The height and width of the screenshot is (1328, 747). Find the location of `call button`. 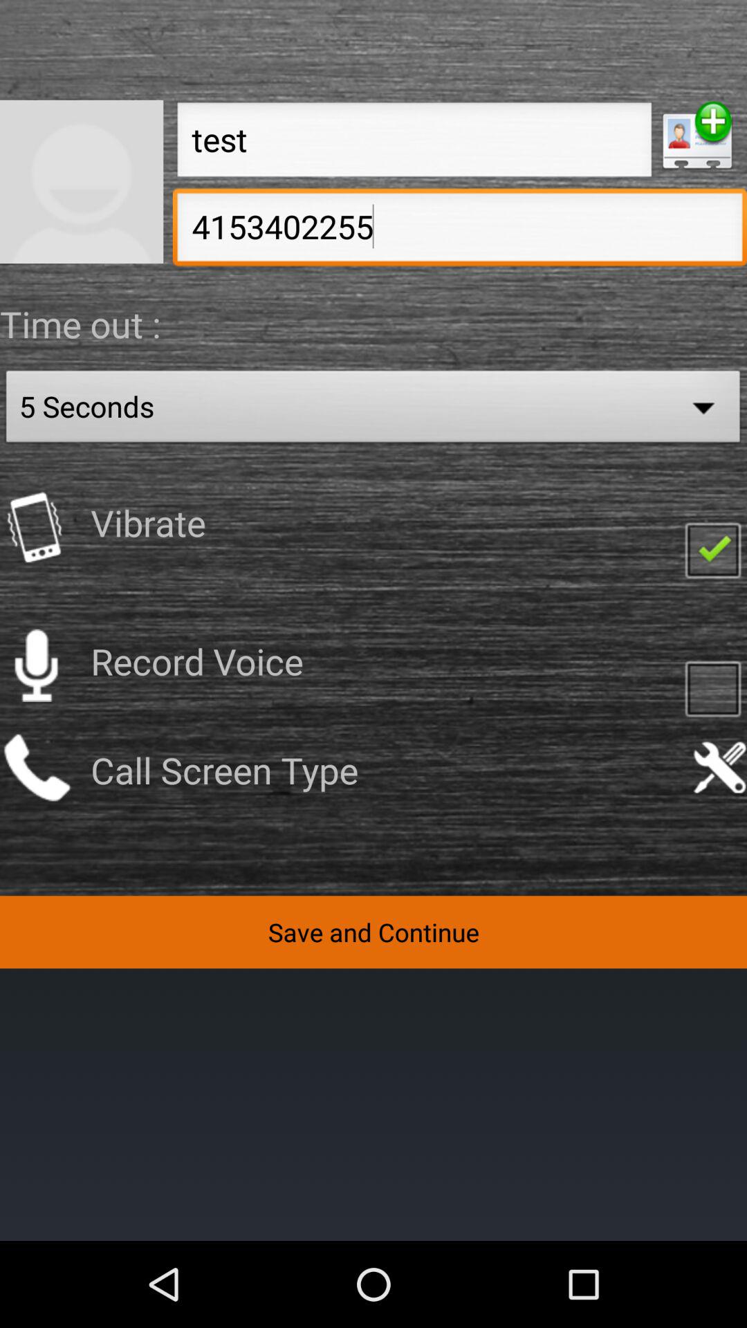

call button is located at coordinates (36, 768).